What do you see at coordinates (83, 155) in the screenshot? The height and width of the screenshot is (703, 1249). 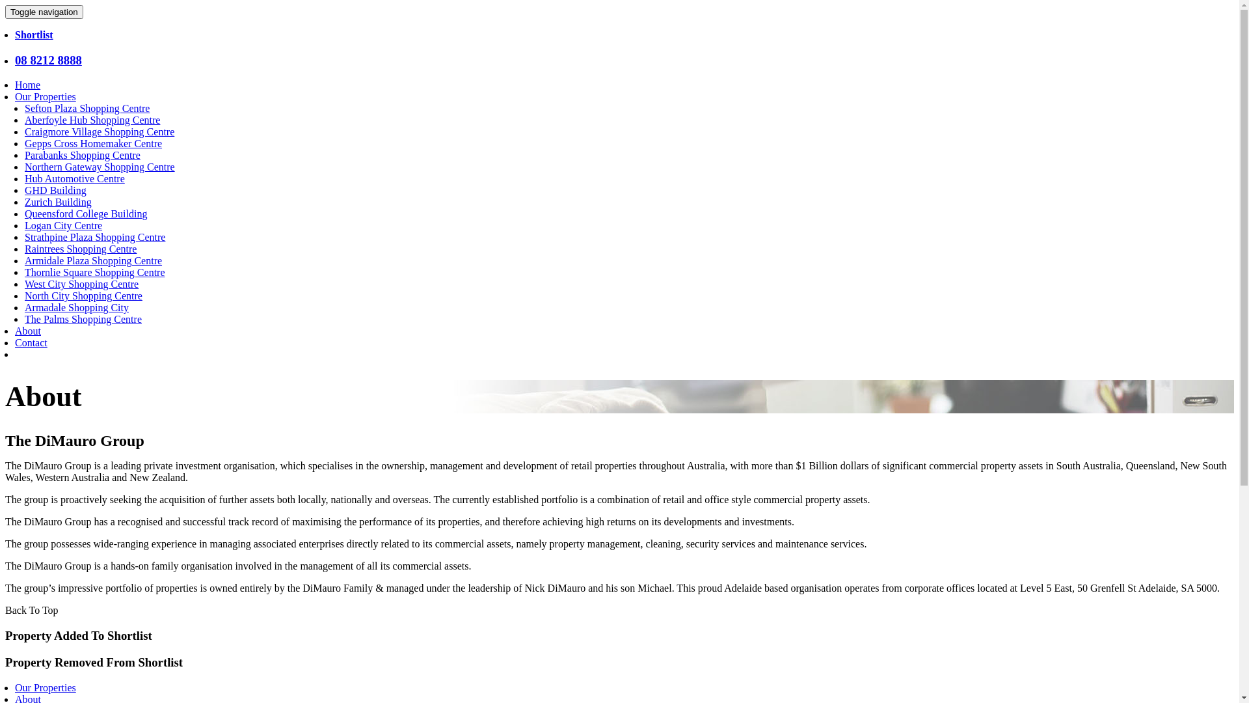 I see `Parabanks Shopping Centre` at bounding box center [83, 155].